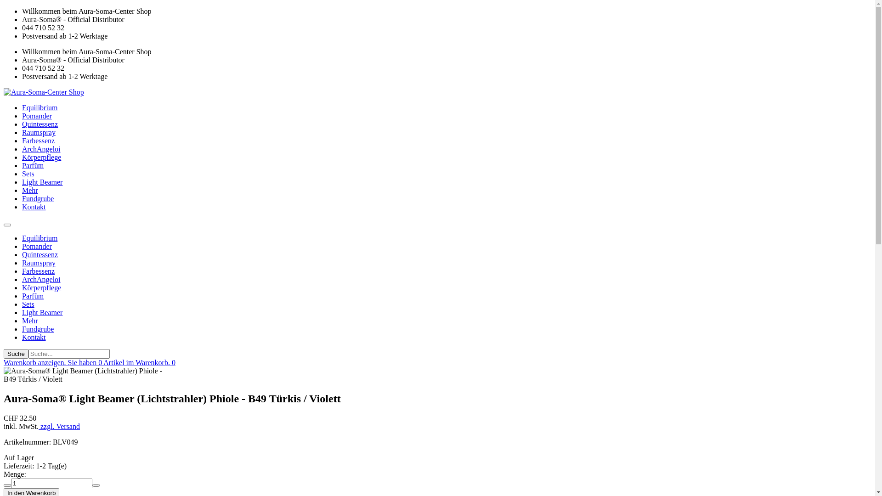 This screenshot has height=496, width=882. Describe the element at coordinates (41, 149) in the screenshot. I see `ArchAngeloi` at that location.